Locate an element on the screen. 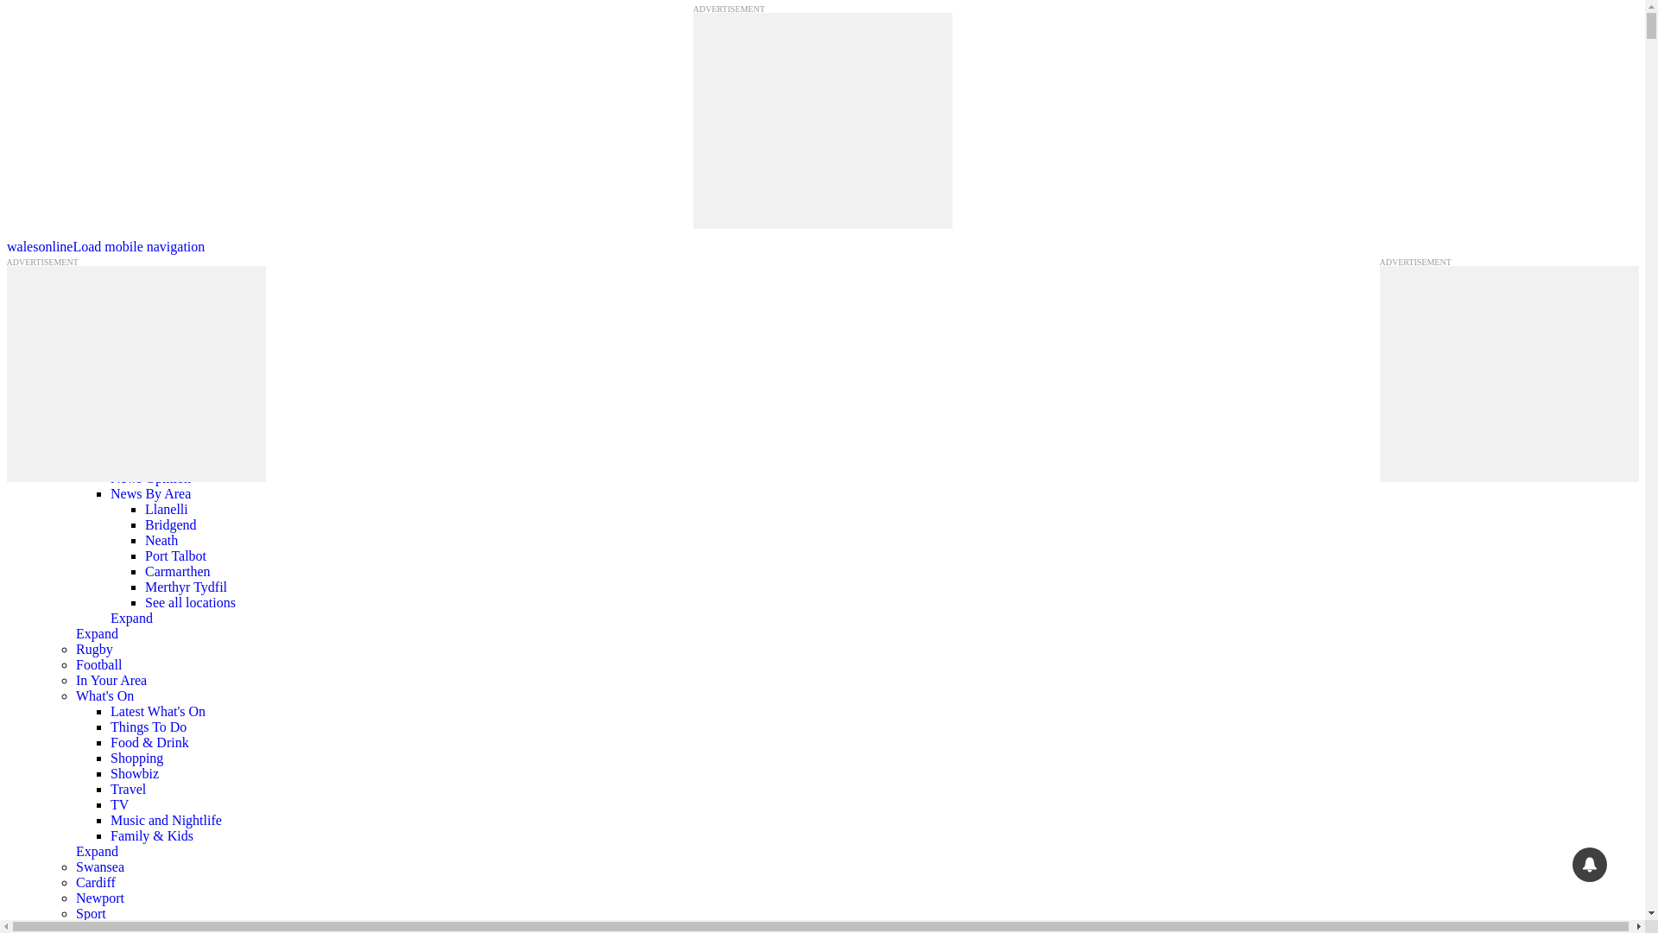  Football is located at coordinates (98, 664).